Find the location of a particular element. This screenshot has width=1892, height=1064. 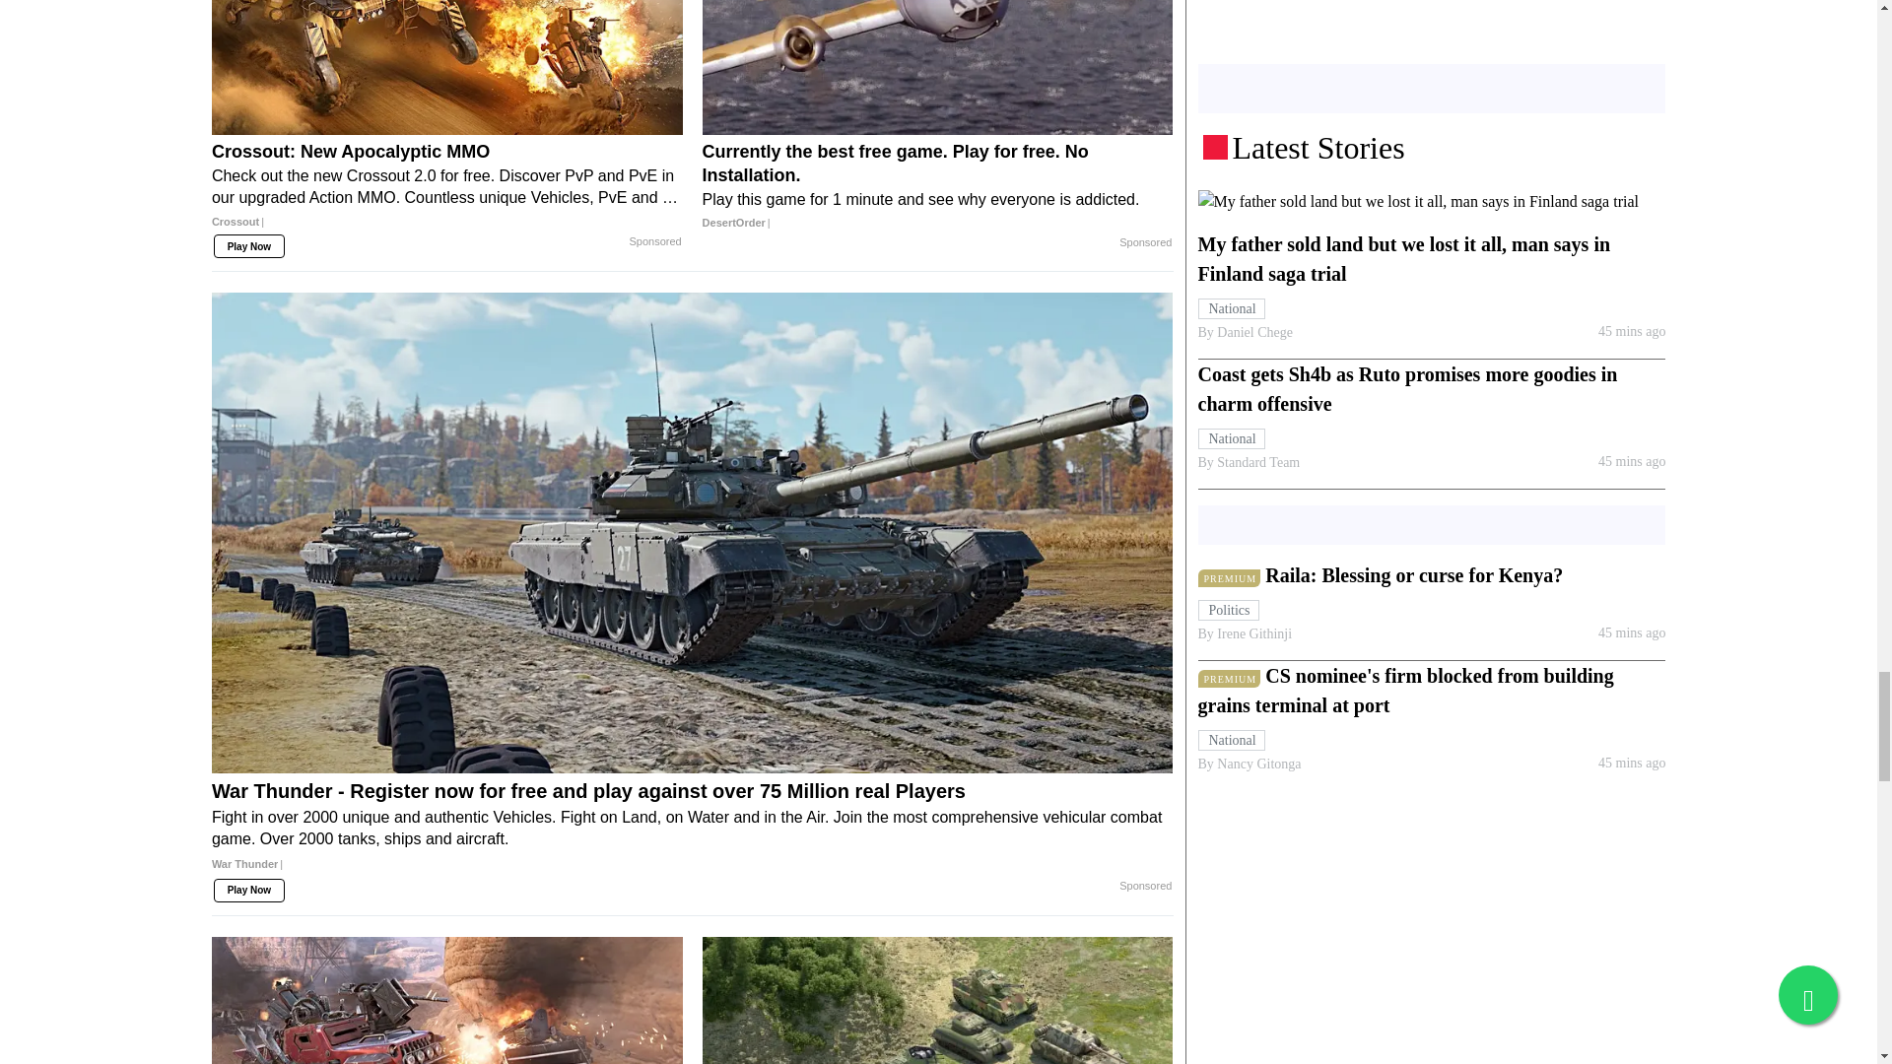

Crossout: New Apocalyptic MMO is located at coordinates (447, 67).